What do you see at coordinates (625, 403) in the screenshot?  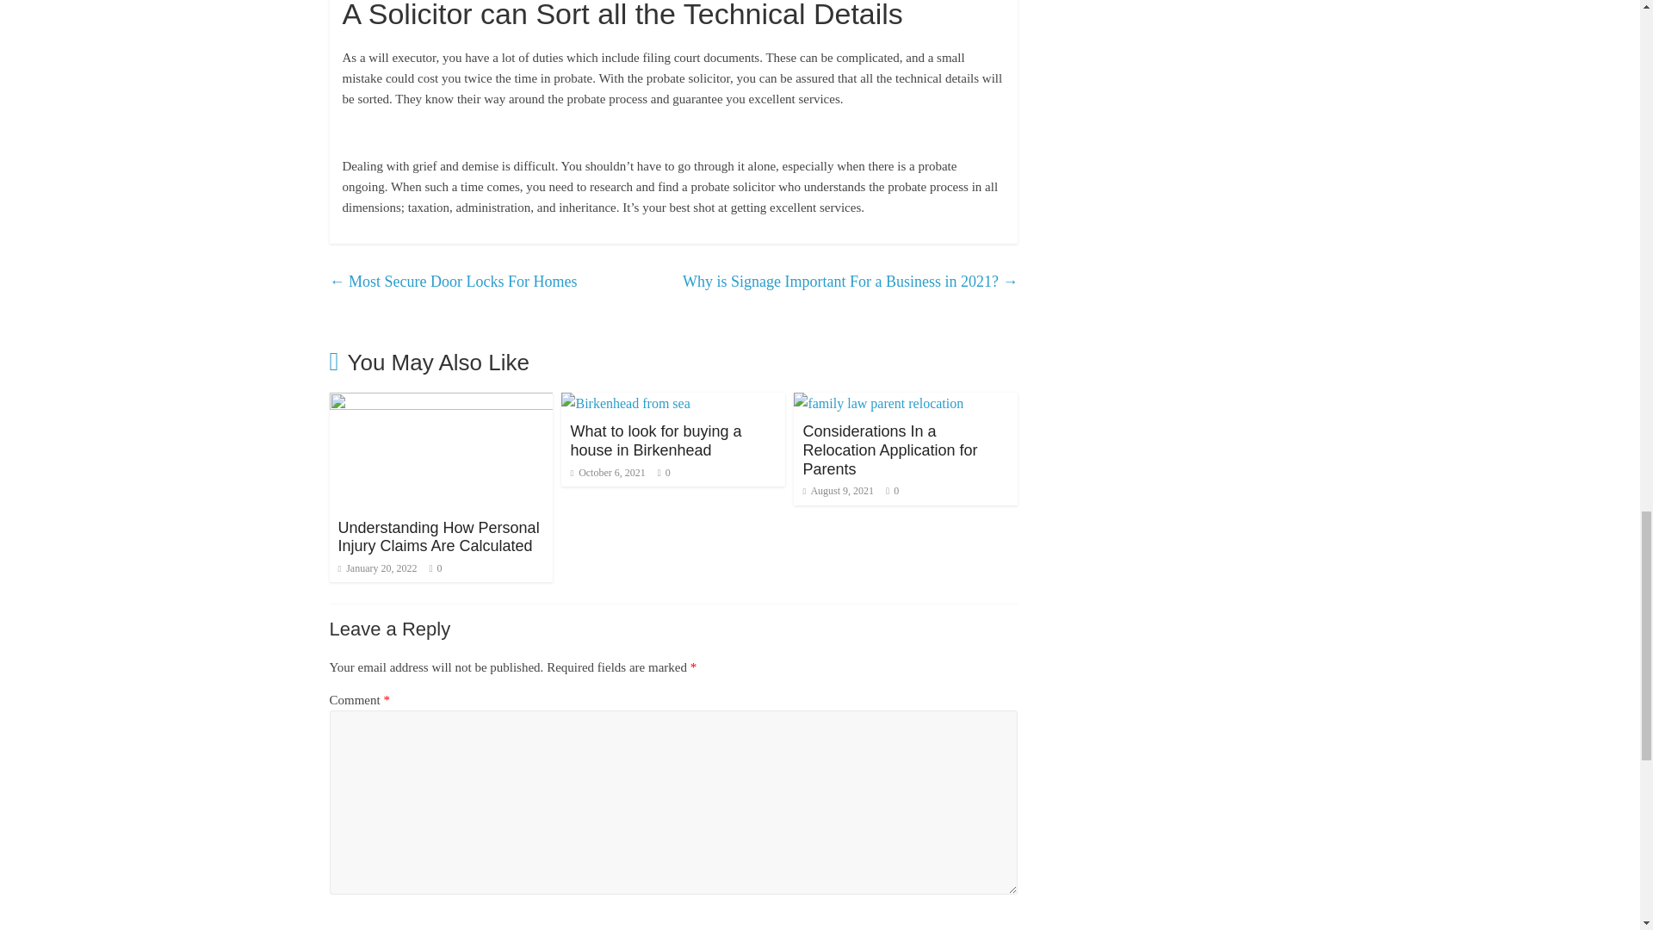 I see `What to look for buying a house in Birkenhead` at bounding box center [625, 403].